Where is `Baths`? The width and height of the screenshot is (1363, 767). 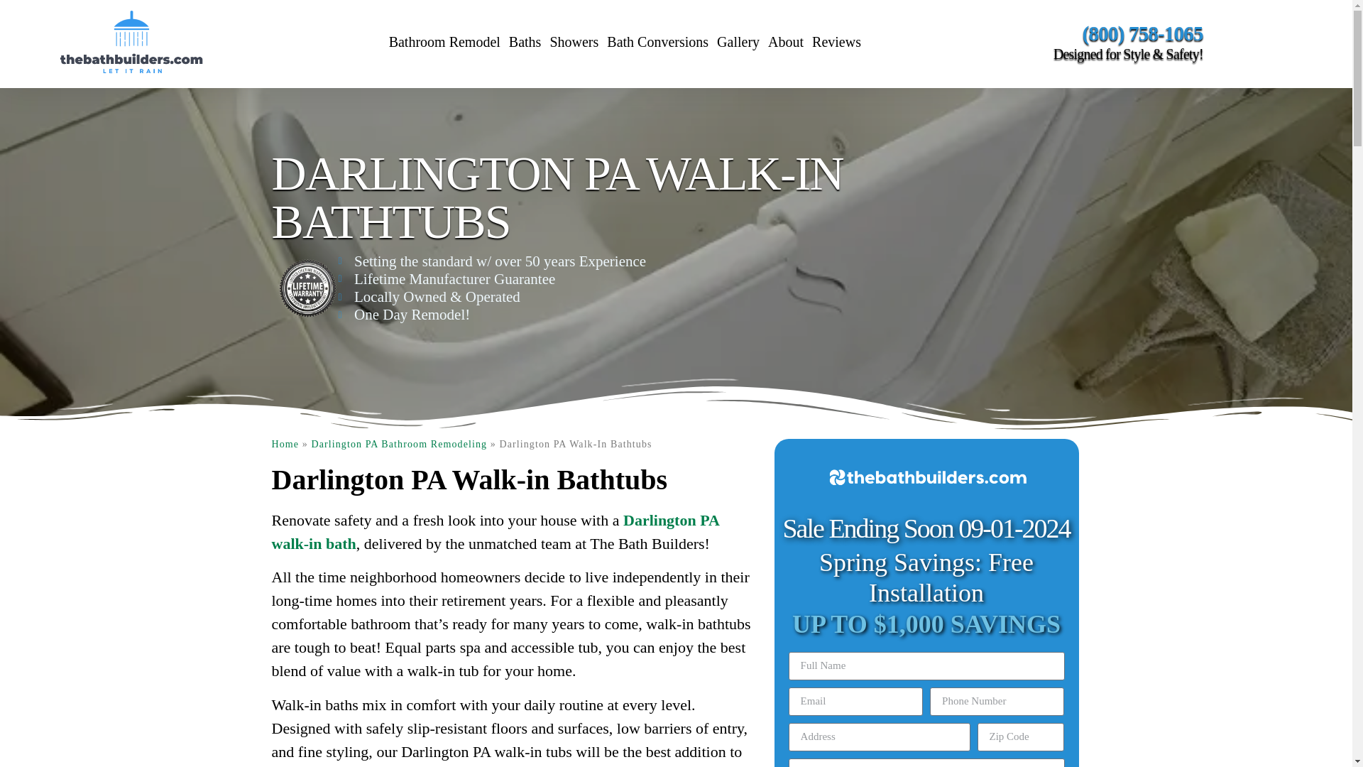 Baths is located at coordinates (525, 41).